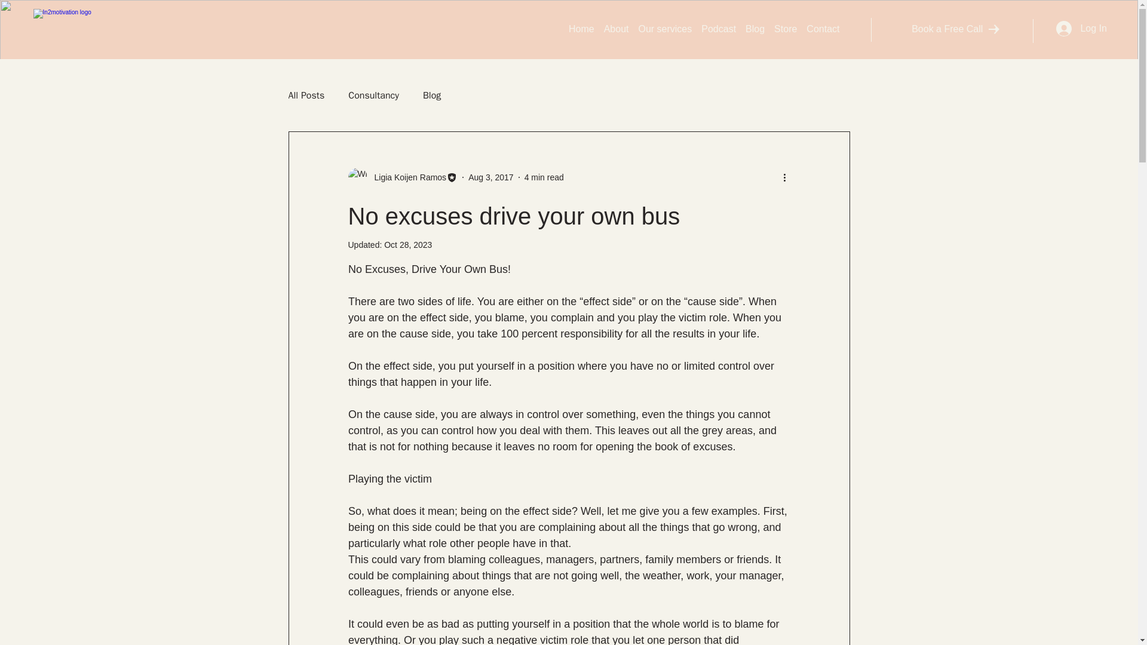 The width and height of the screenshot is (1147, 645). What do you see at coordinates (581, 29) in the screenshot?
I see `Home` at bounding box center [581, 29].